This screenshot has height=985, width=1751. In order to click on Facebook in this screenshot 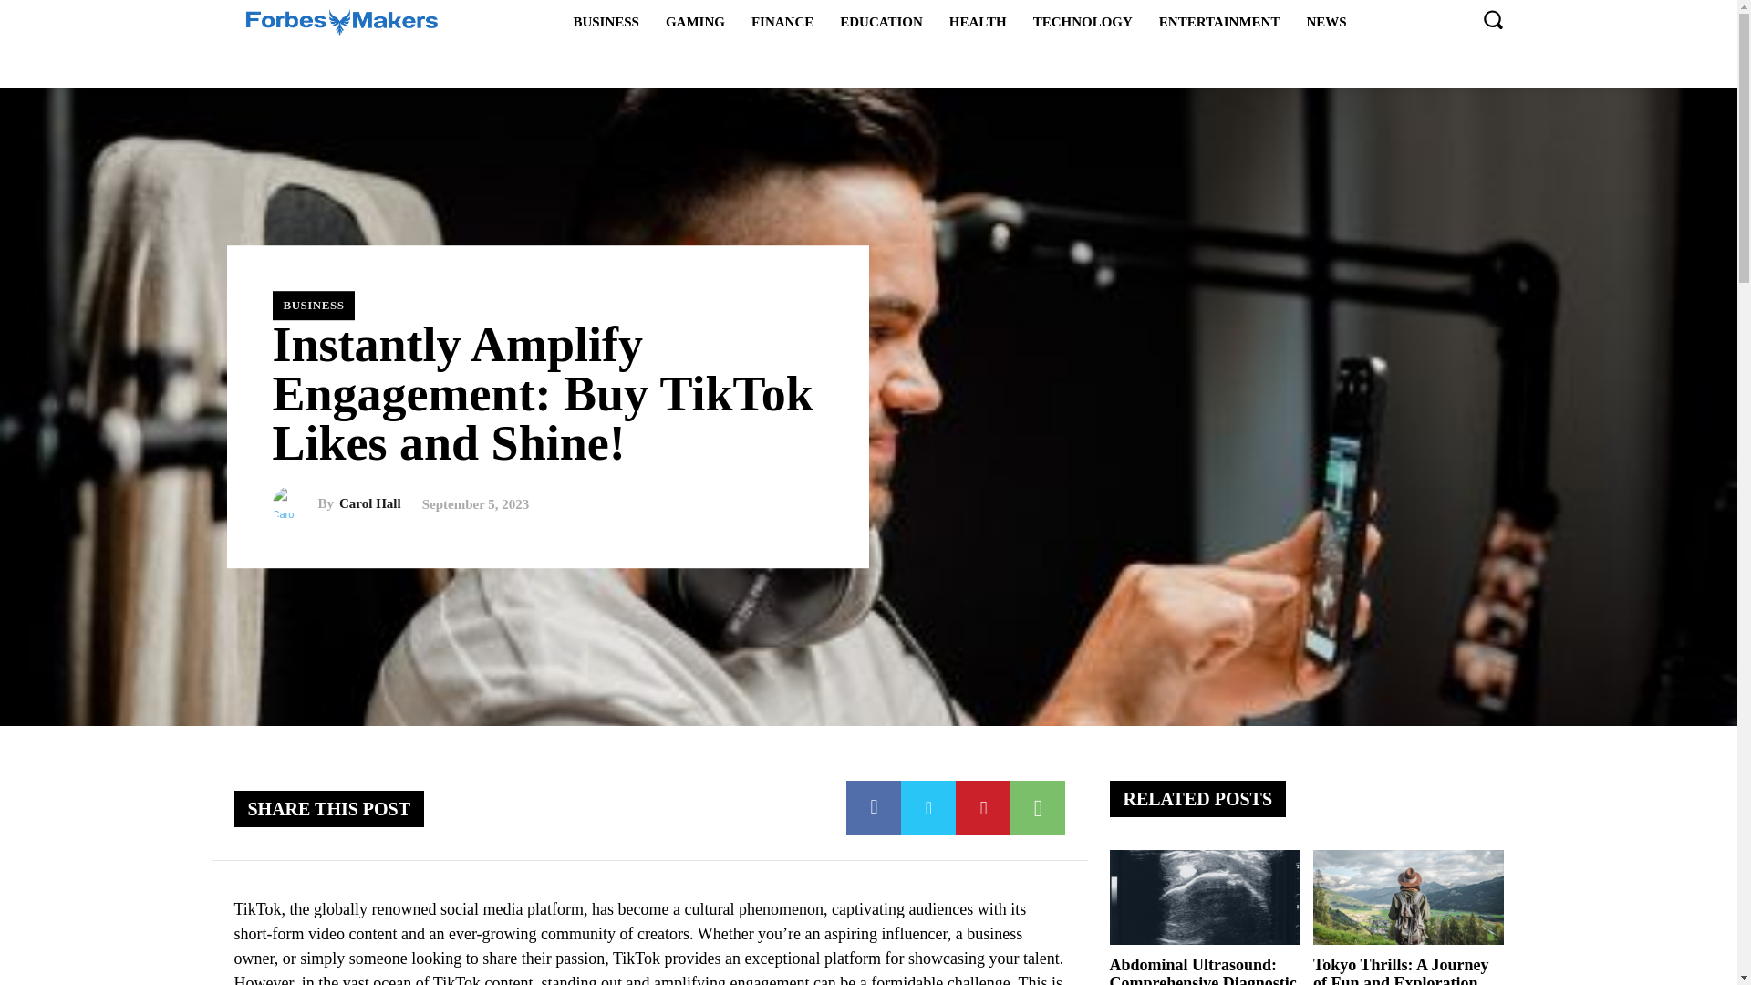, I will do `click(874, 808)`.